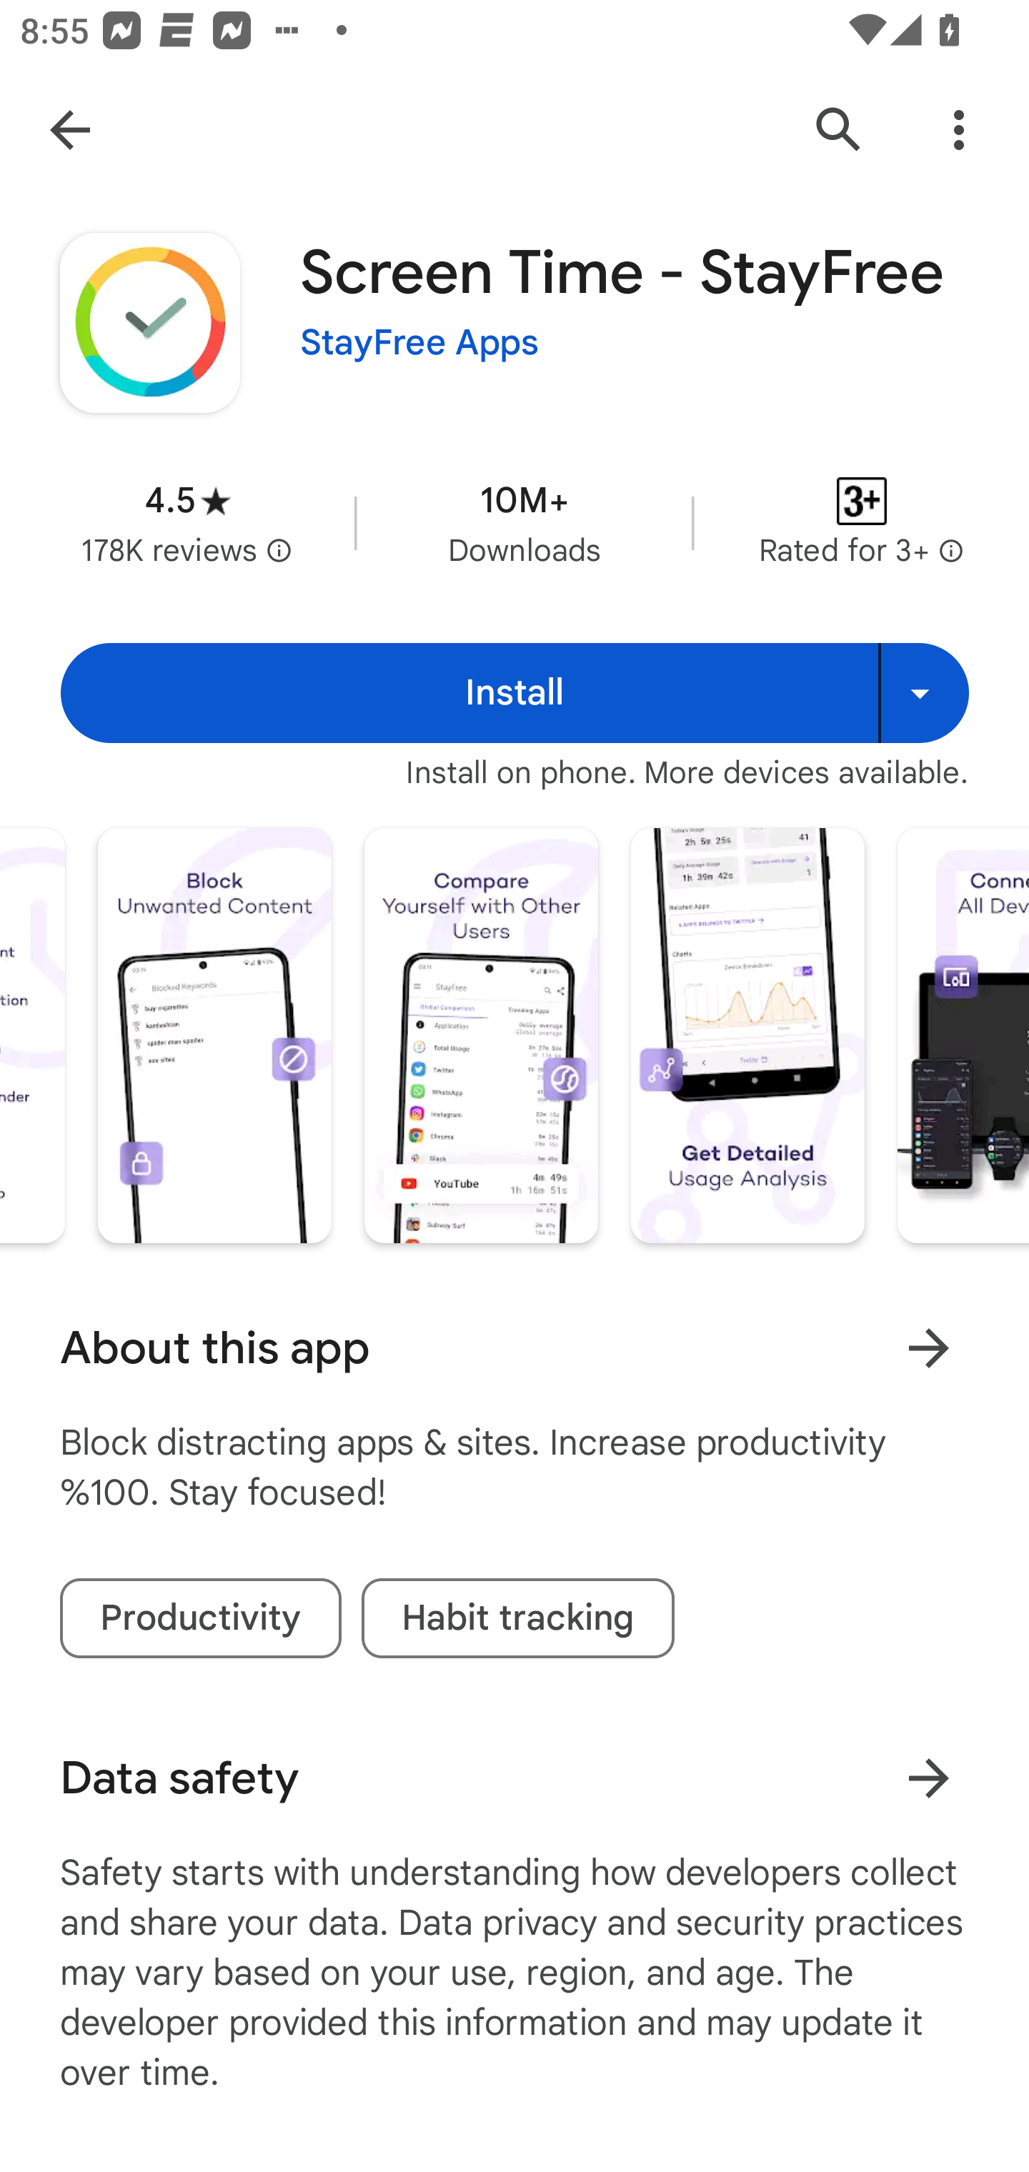  I want to click on Learn more about data safety, so click(928, 1778).